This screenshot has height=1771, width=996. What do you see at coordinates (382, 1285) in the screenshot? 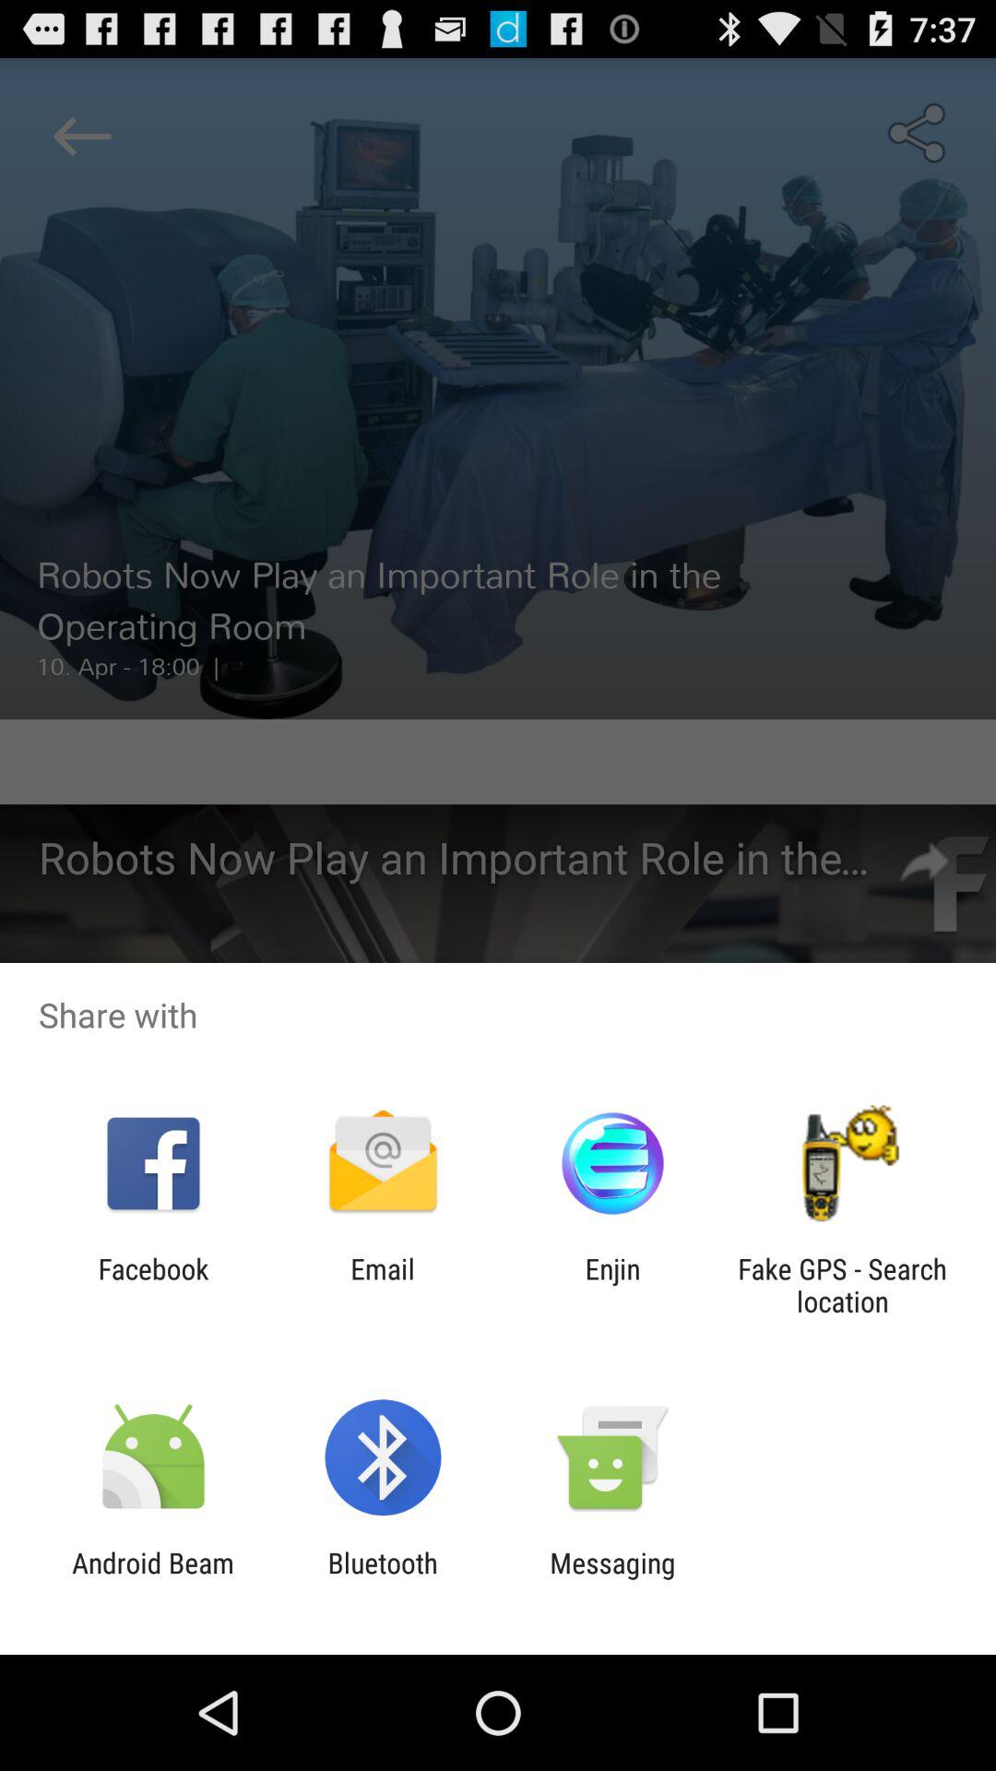
I see `tap the item to the right of the facebook` at bounding box center [382, 1285].